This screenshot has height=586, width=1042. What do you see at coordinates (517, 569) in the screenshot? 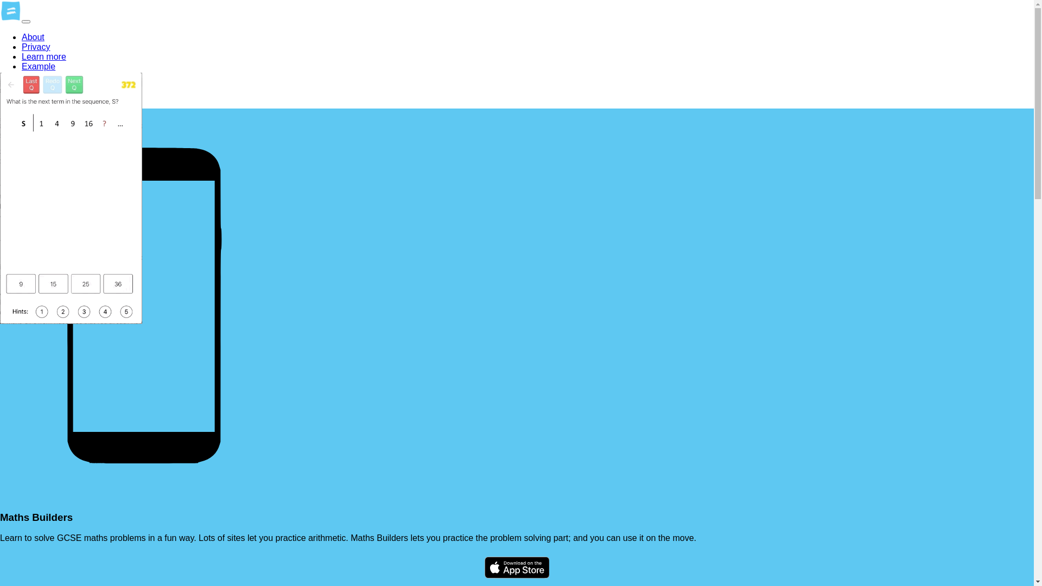
I see `Download_on_the_App_Store_Badge_US-UK_RGB_blk_4SVG_092917` at bounding box center [517, 569].